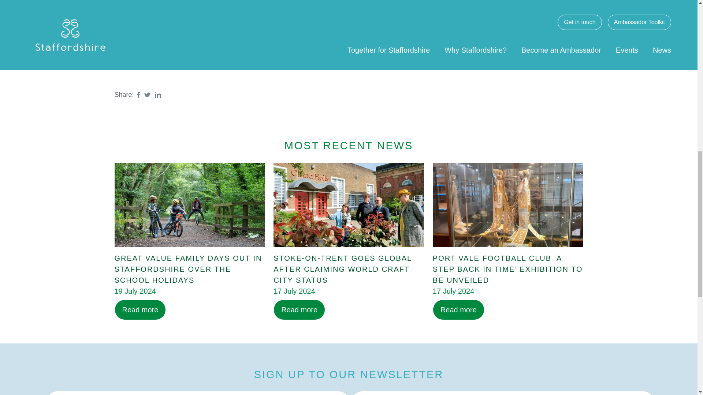 This screenshot has width=703, height=395. What do you see at coordinates (140, 309) in the screenshot?
I see `Read more` at bounding box center [140, 309].